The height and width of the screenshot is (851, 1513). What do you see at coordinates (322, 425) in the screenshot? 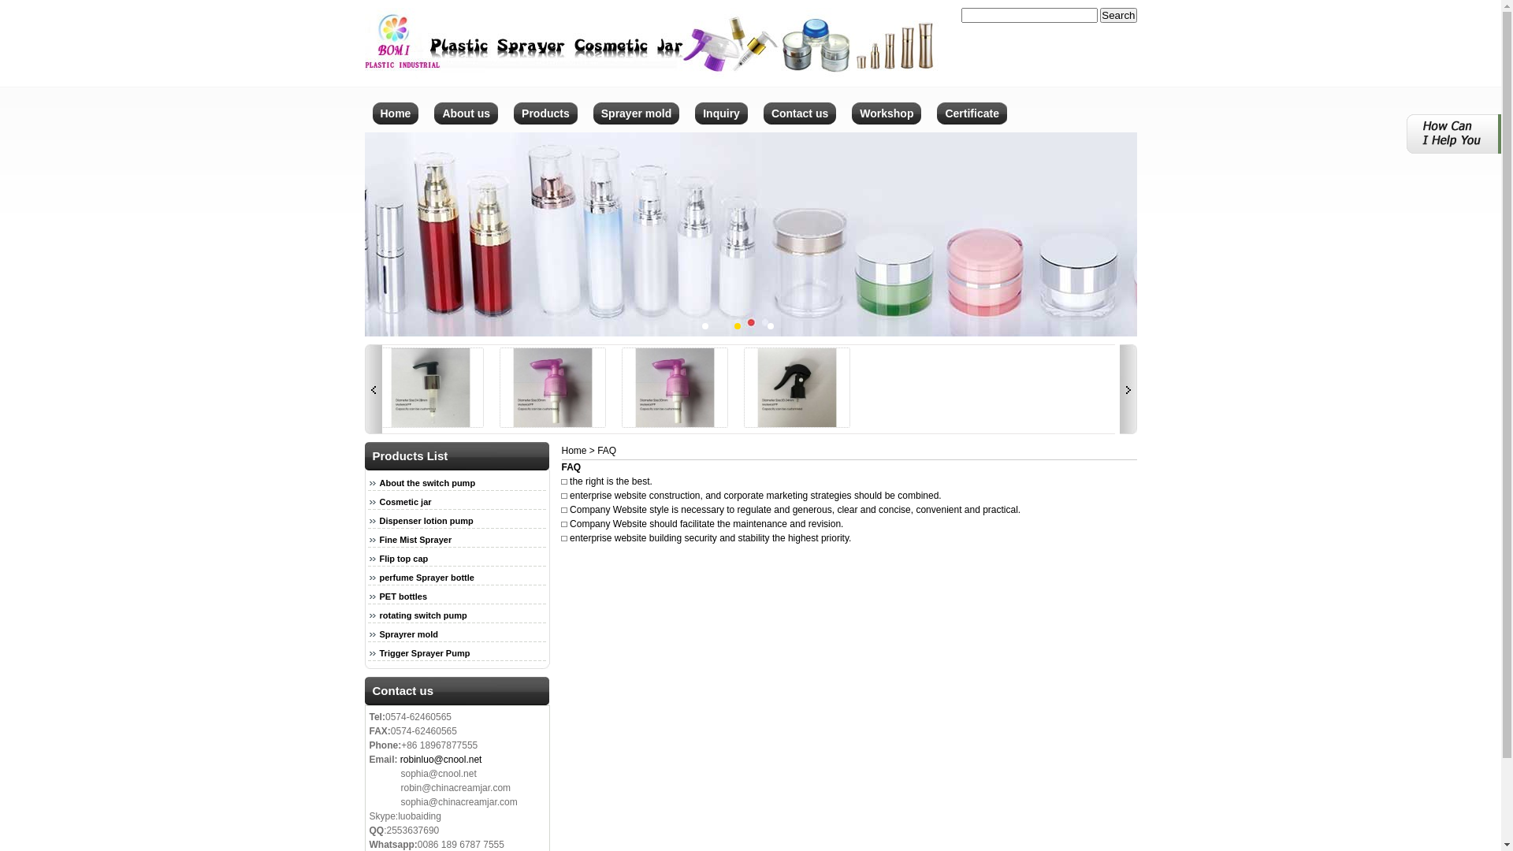
I see `About the switch pump` at bounding box center [322, 425].